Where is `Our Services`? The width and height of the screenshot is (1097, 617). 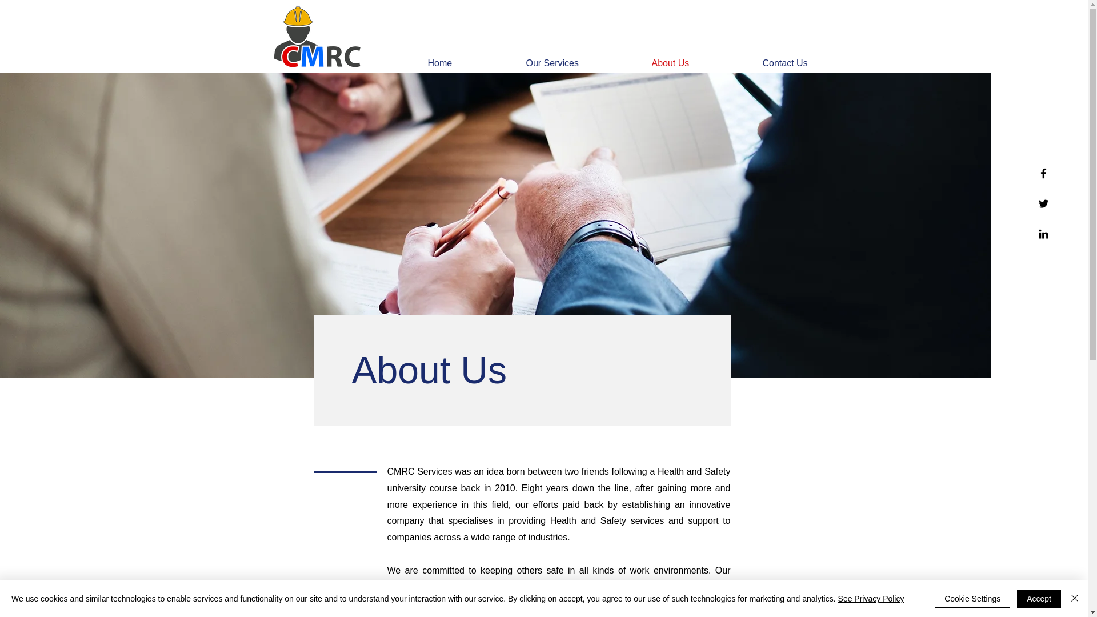
Our Services is located at coordinates (580, 63).